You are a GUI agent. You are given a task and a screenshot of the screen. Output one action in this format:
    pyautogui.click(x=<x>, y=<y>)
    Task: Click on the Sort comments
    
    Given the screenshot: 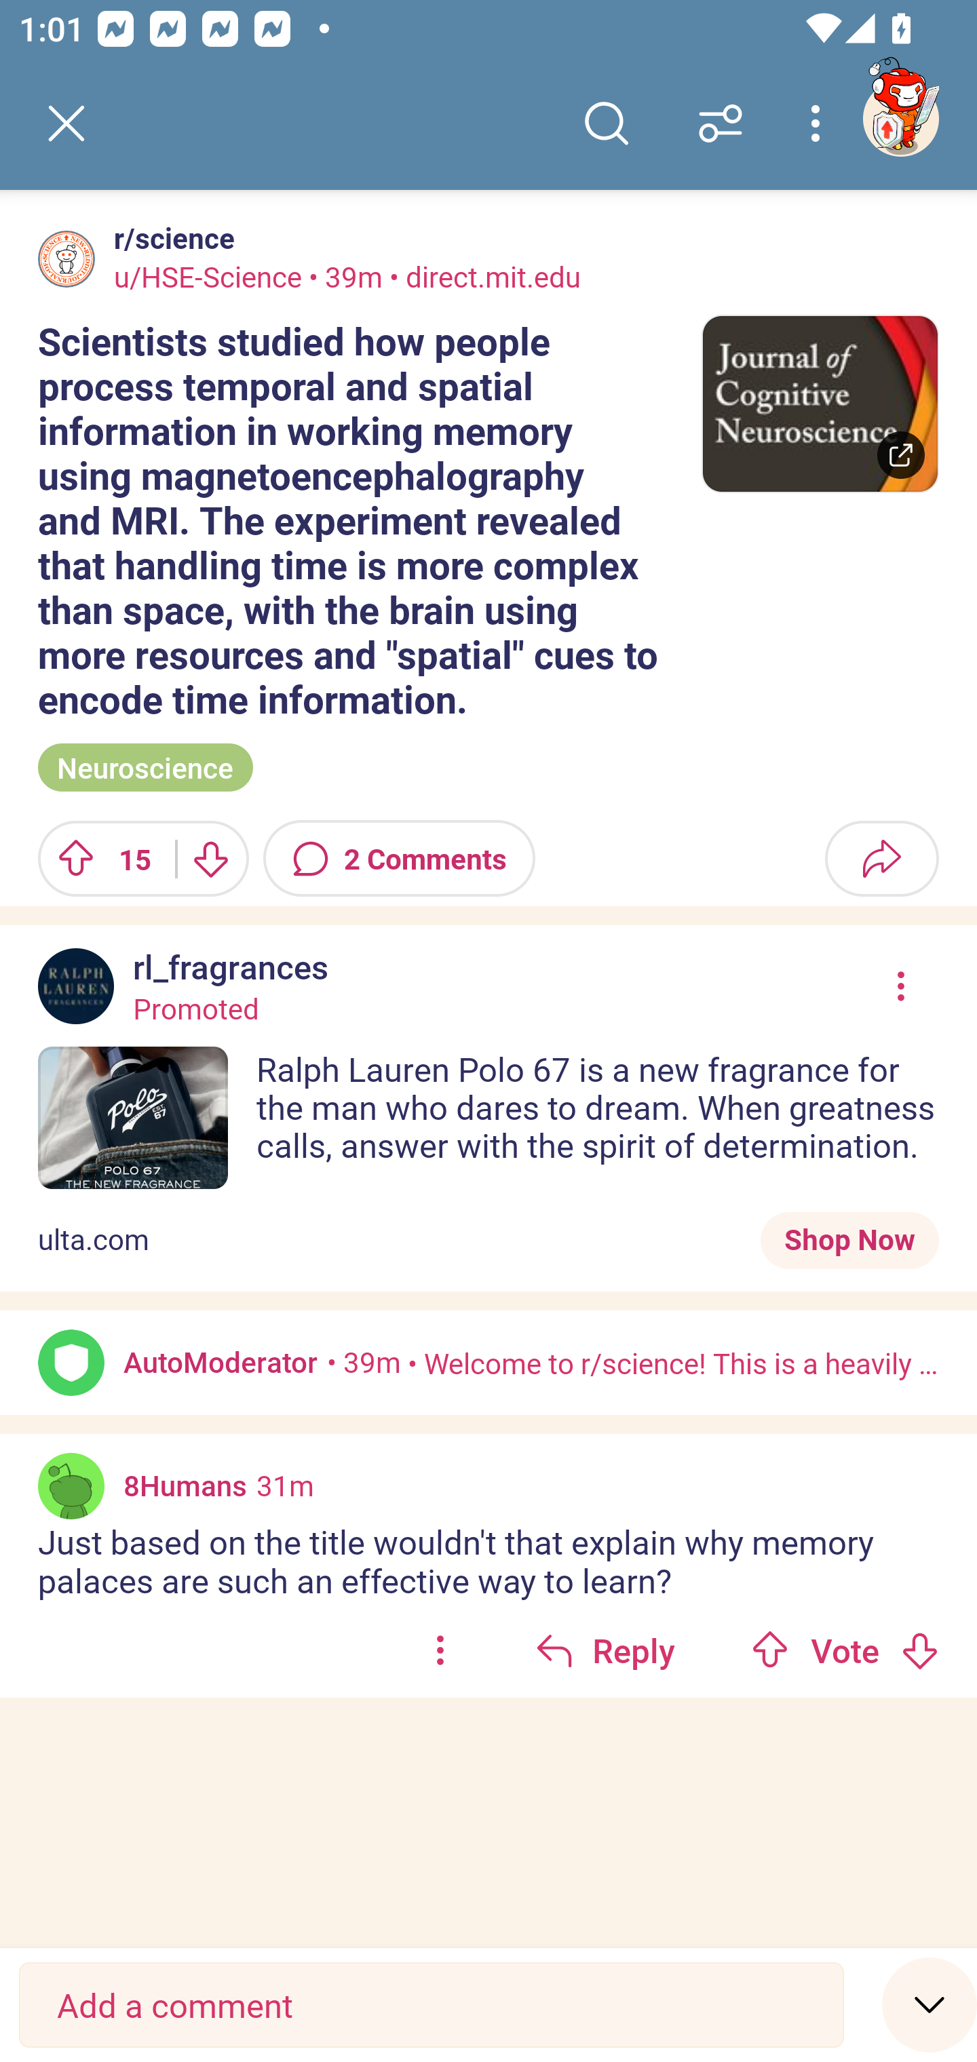 What is the action you would take?
    pyautogui.click(x=721, y=123)
    